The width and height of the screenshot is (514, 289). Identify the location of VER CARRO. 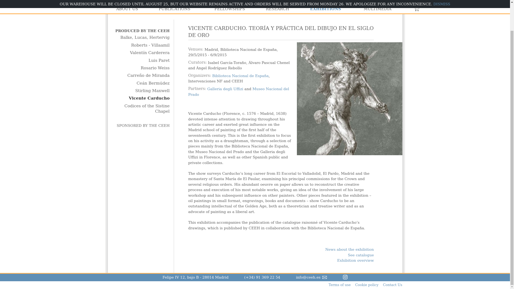
(417, 9).